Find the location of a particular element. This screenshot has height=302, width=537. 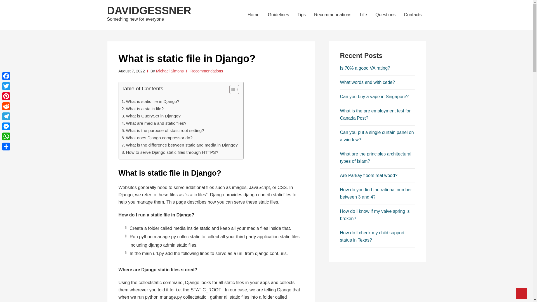

What is static file in Django? is located at coordinates (150, 101).